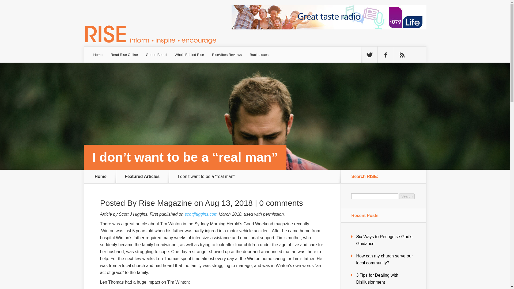 The width and height of the screenshot is (514, 289). What do you see at coordinates (407, 196) in the screenshot?
I see `Search` at bounding box center [407, 196].